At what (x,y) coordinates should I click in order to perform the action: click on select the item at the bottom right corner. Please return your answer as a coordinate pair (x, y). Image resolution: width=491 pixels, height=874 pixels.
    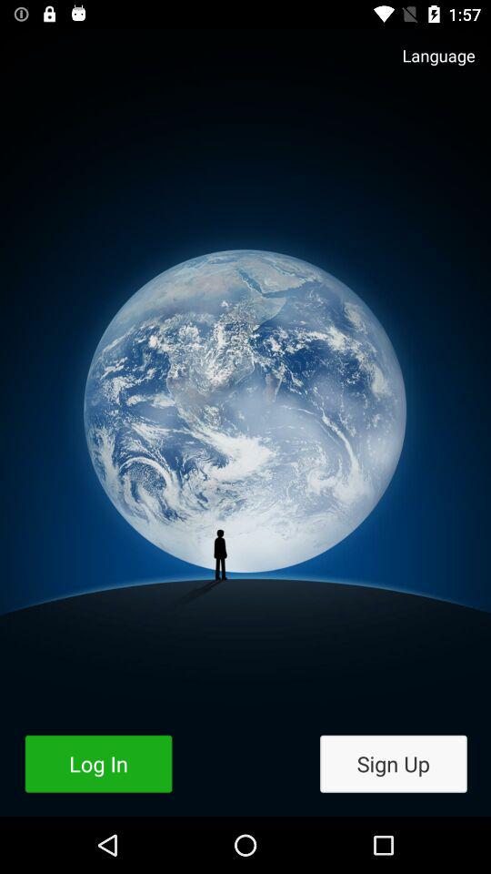
    Looking at the image, I should click on (393, 763).